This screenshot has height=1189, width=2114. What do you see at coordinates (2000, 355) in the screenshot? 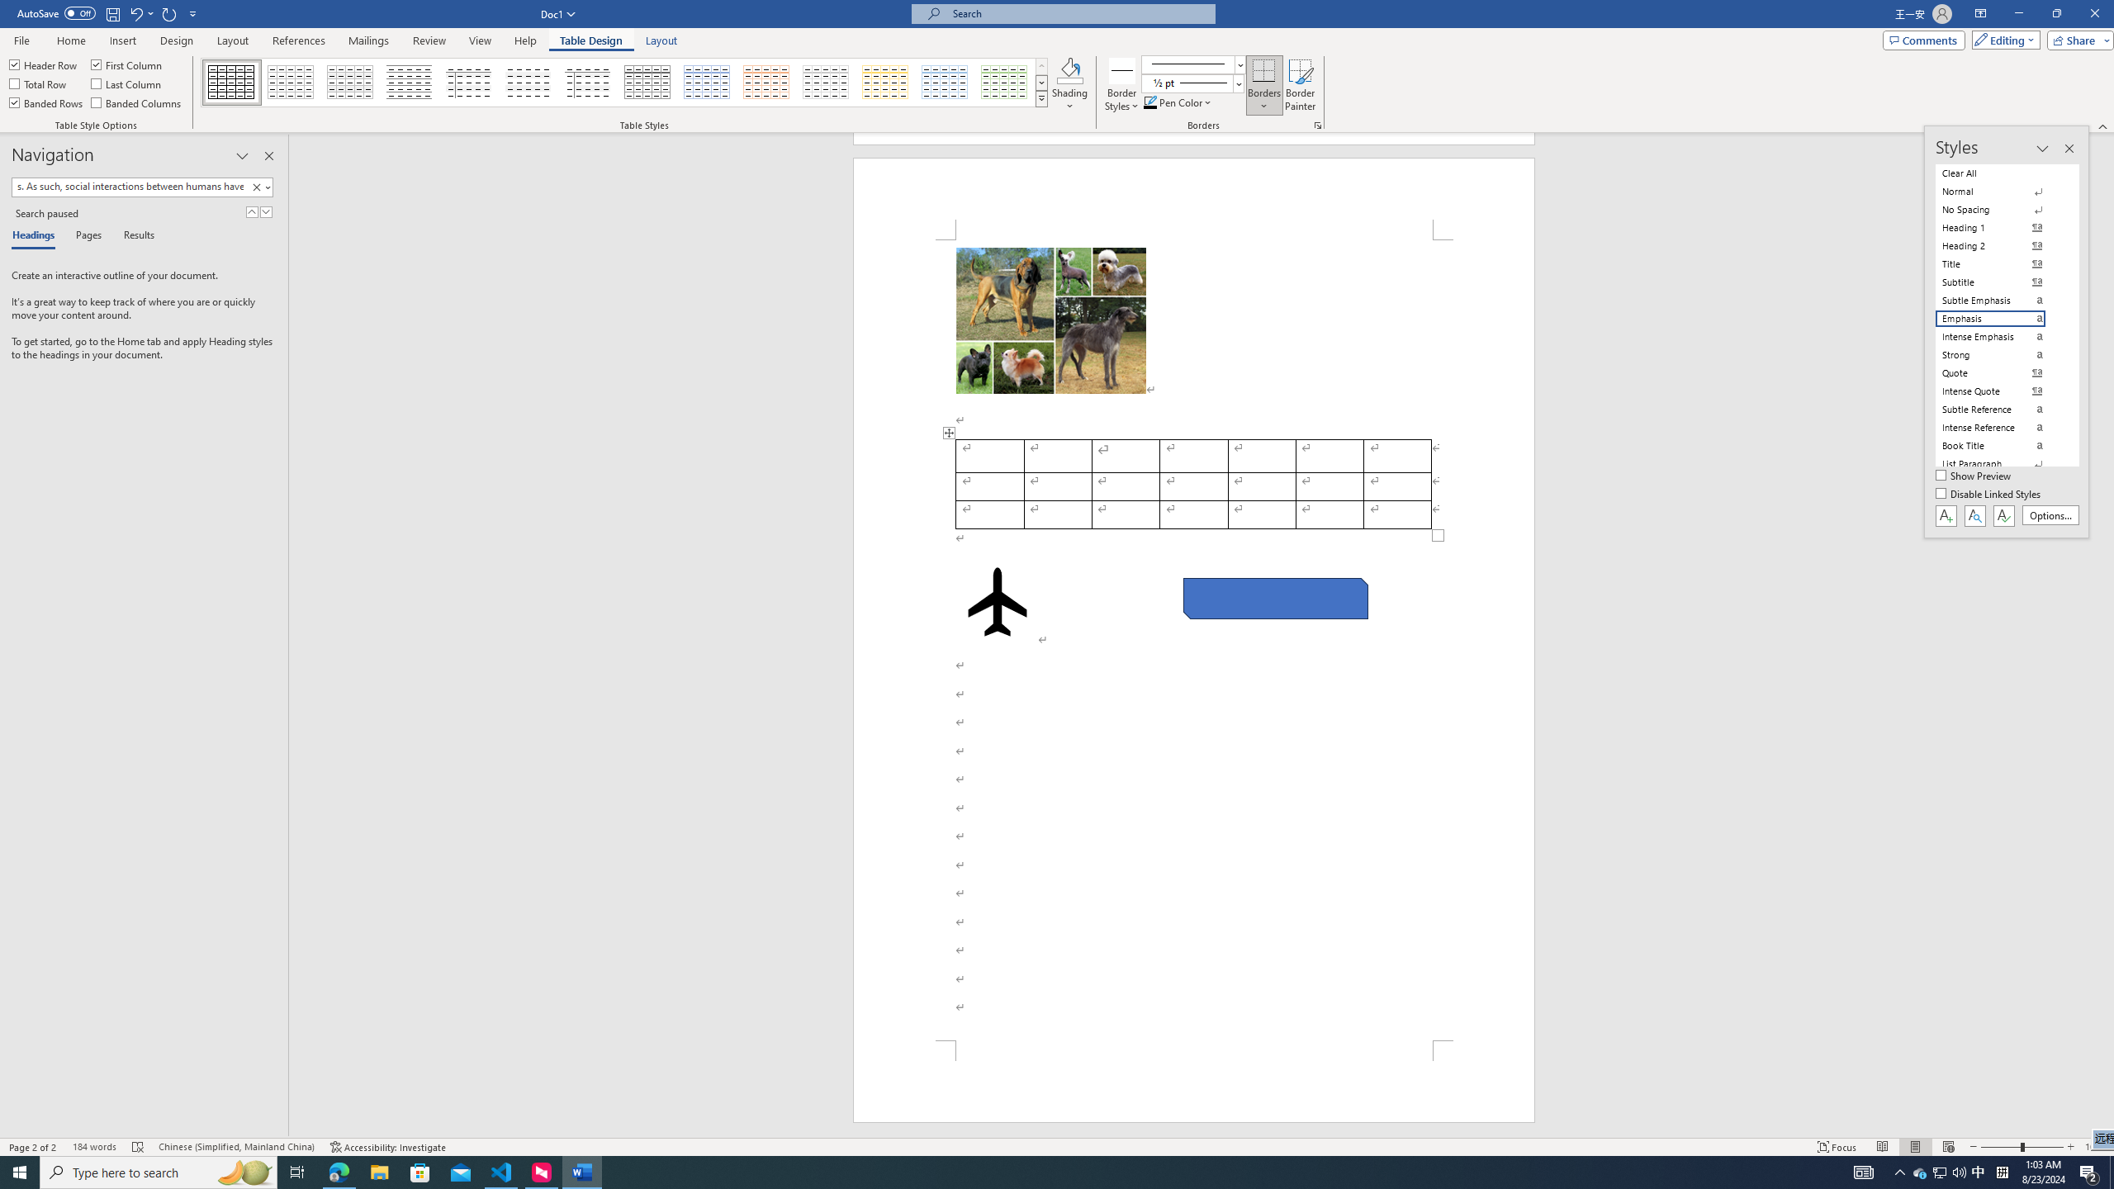
I see `Strong` at bounding box center [2000, 355].